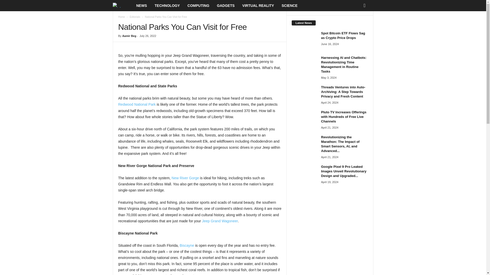 The height and width of the screenshot is (275, 490). What do you see at coordinates (135, 17) in the screenshot?
I see `View all posts in Editorials` at bounding box center [135, 17].